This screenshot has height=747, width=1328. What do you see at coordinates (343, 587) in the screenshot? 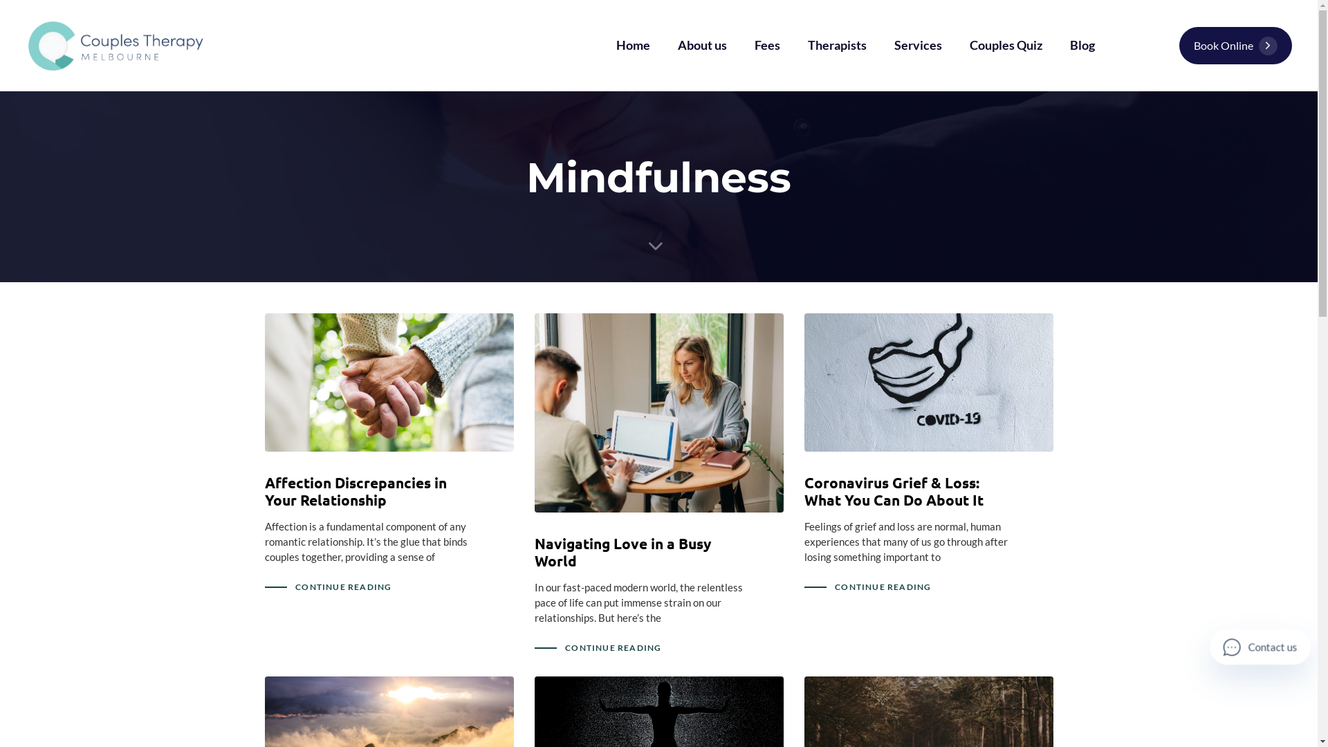
I see `CONTINUE READING` at bounding box center [343, 587].